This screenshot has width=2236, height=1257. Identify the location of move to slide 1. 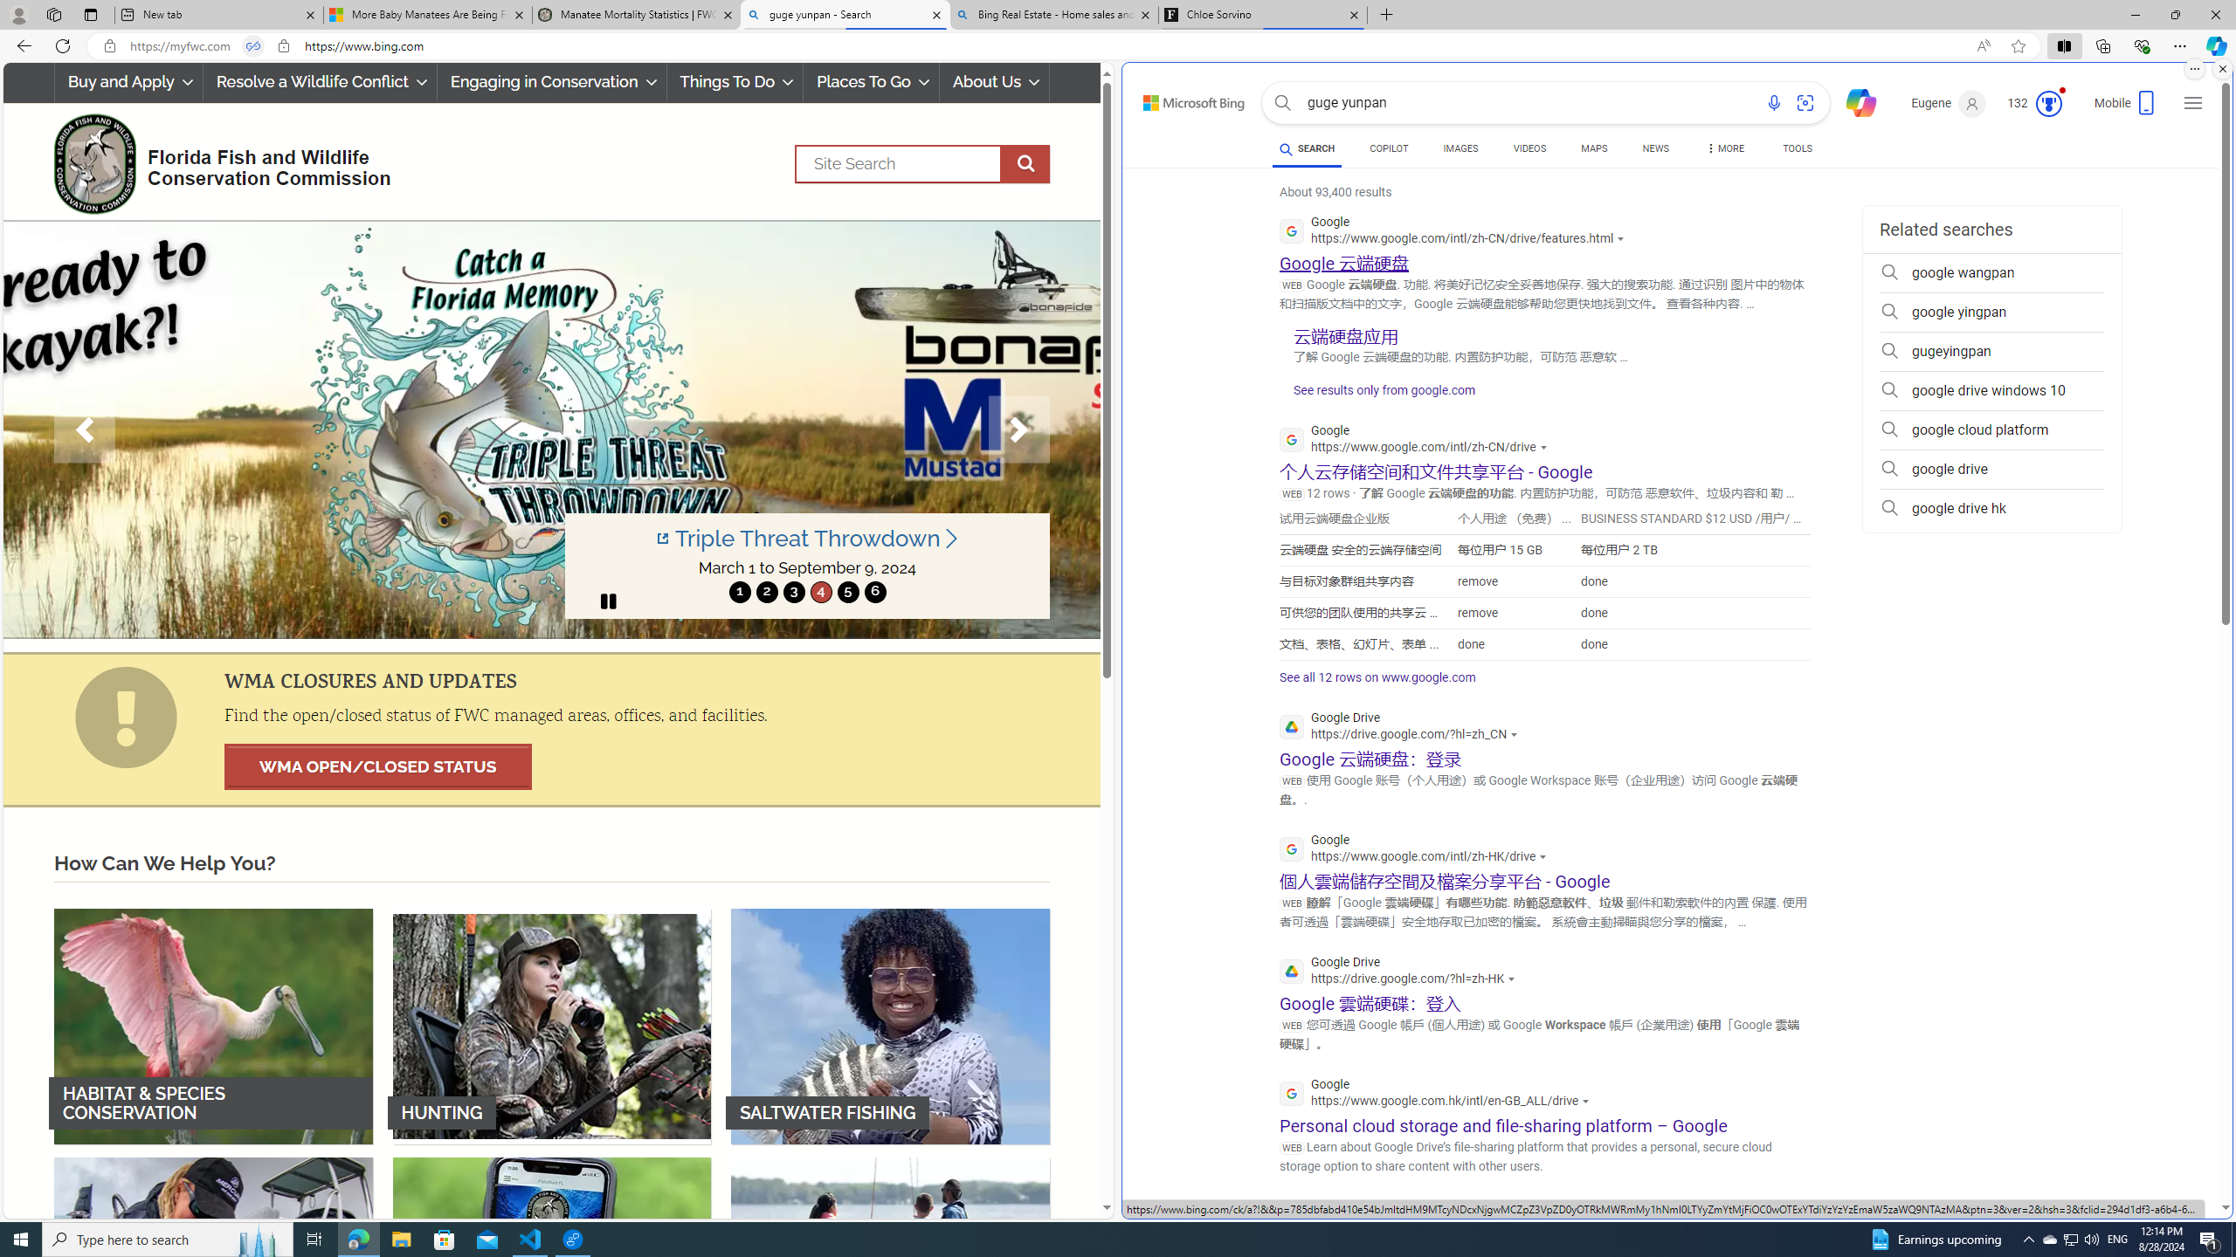
(740, 592).